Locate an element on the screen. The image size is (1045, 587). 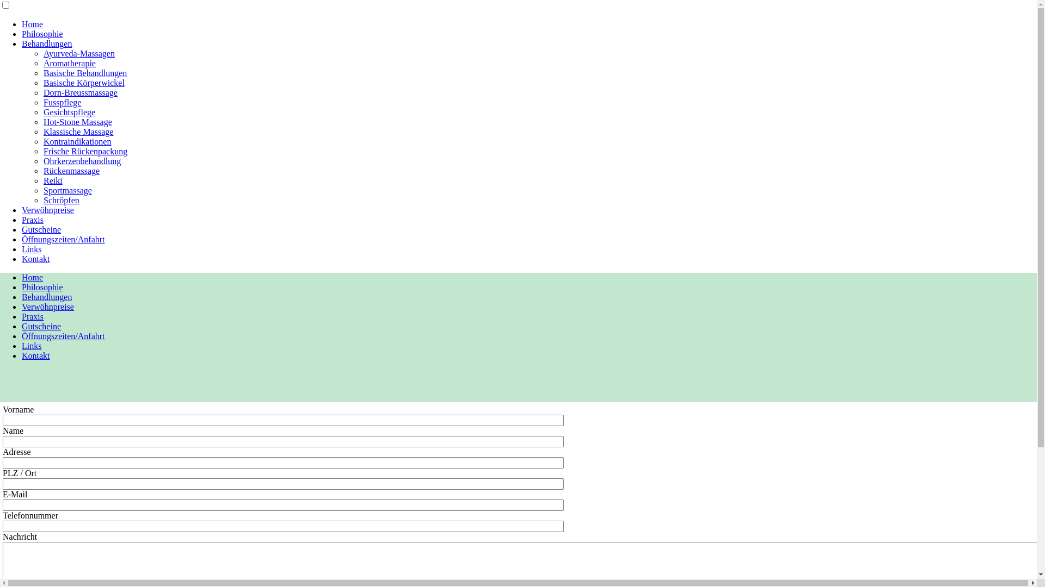
Behandlungen is located at coordinates (47, 297).